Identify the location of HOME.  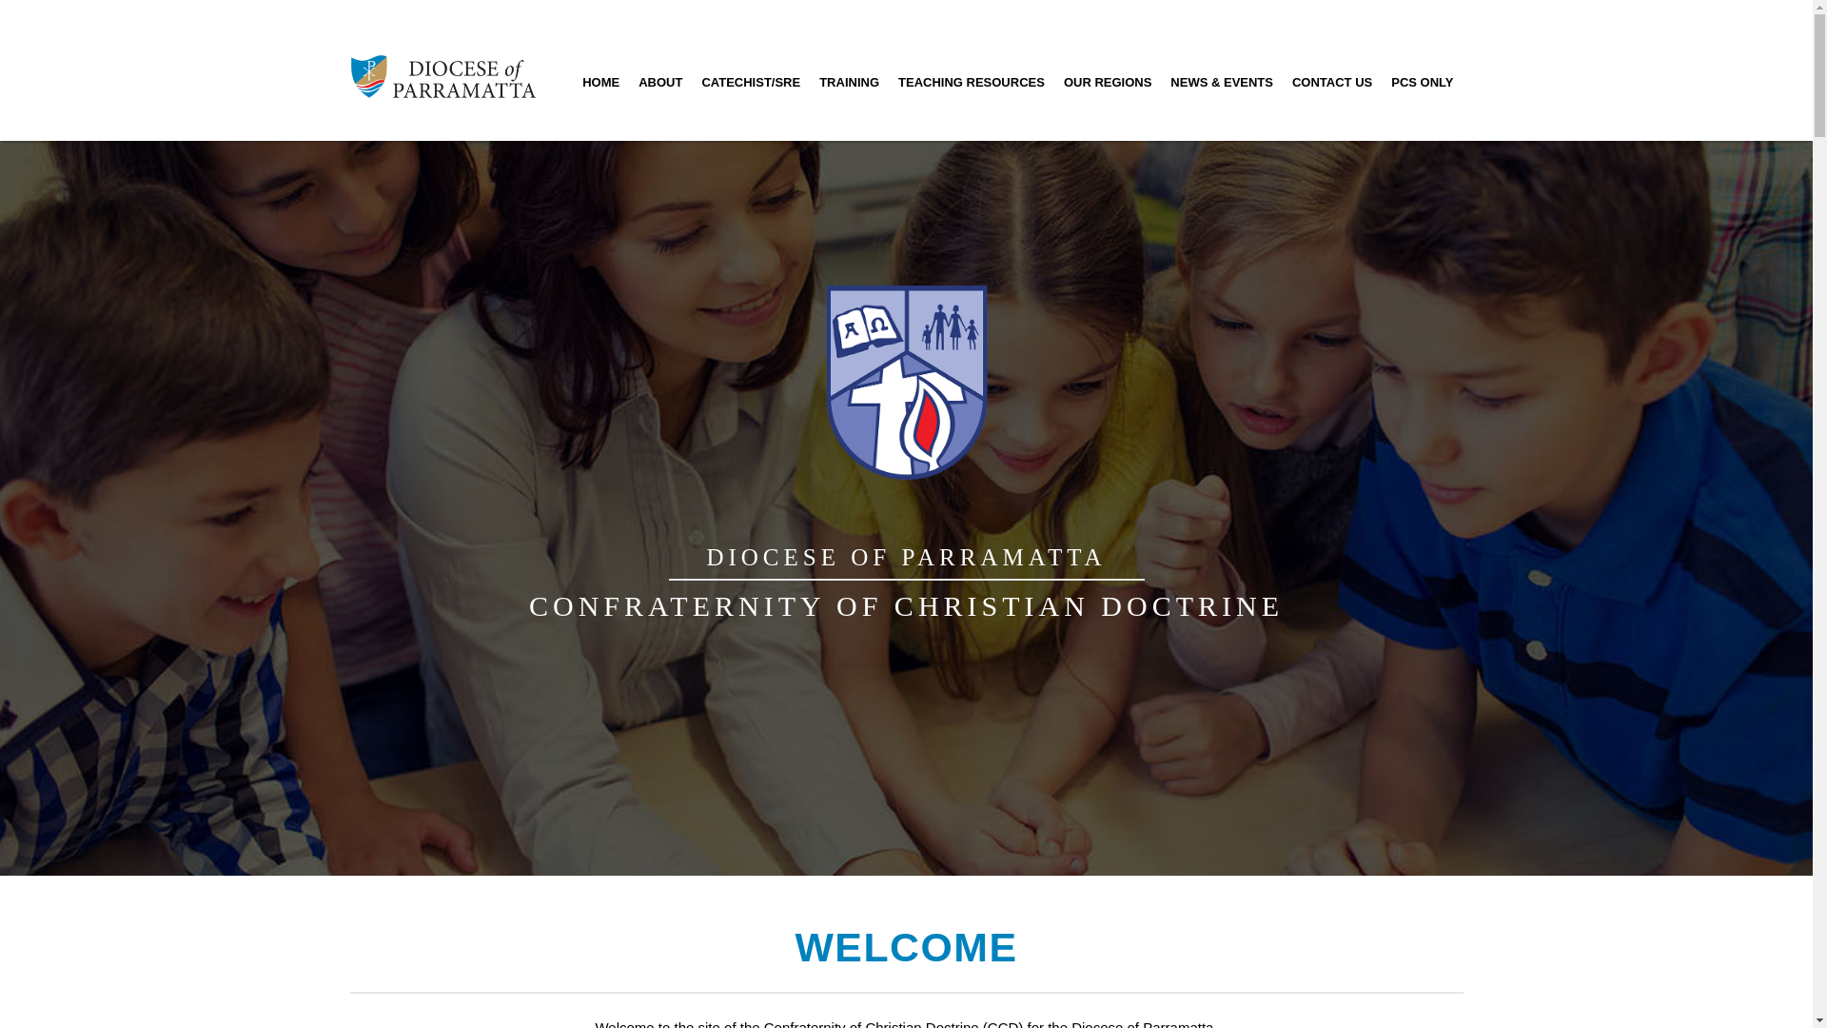
(601, 80).